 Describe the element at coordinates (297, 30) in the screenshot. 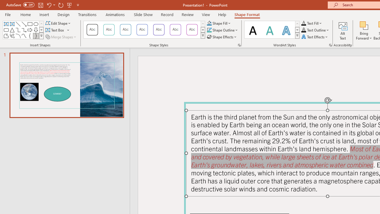

I see `Row Down` at that location.